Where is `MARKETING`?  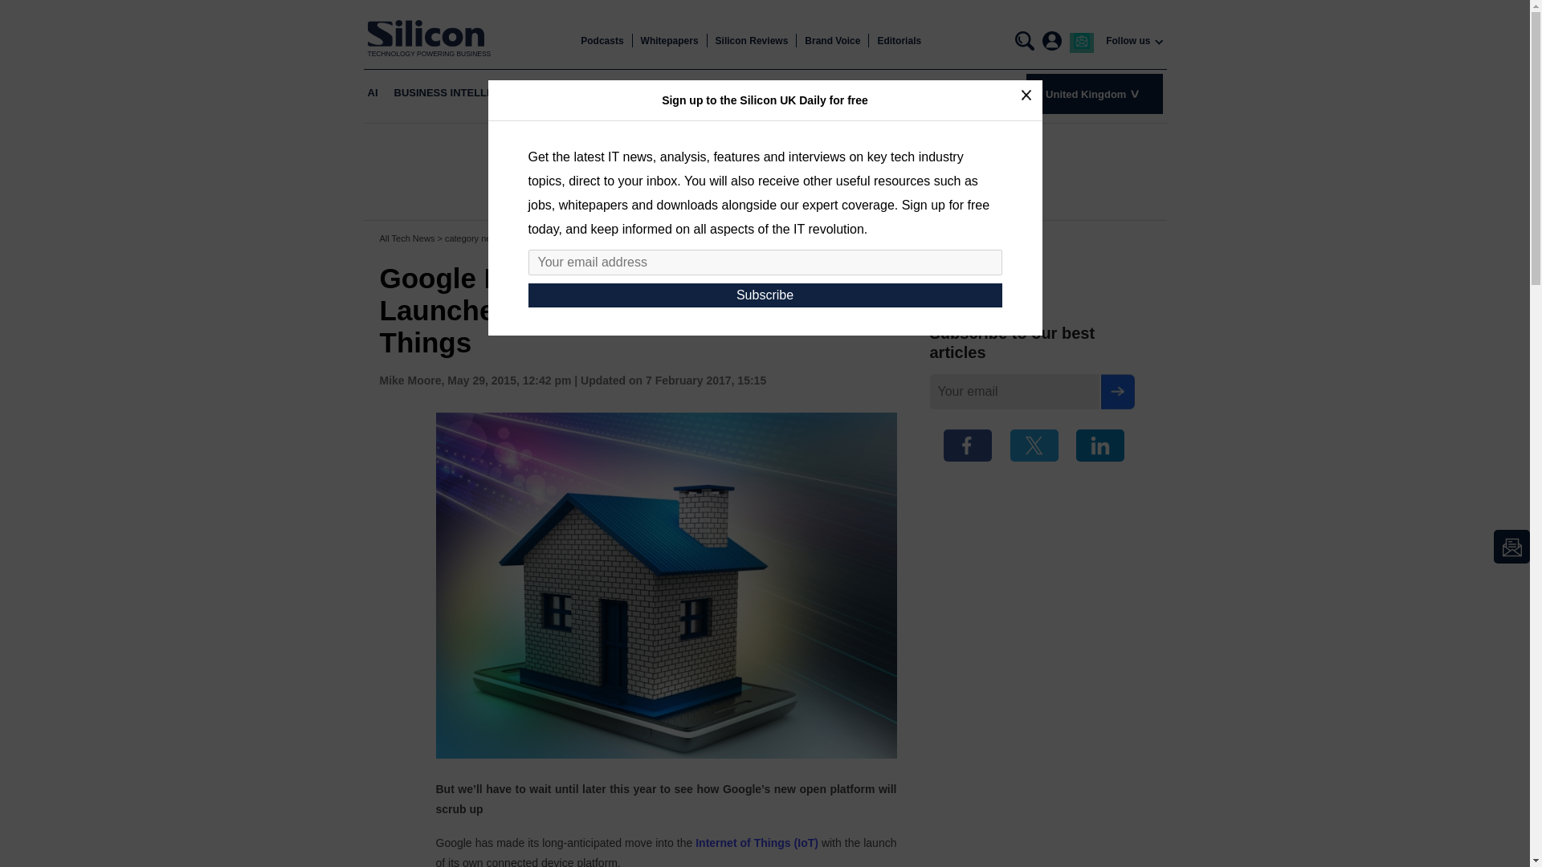
MARKETING is located at coordinates (829, 93).